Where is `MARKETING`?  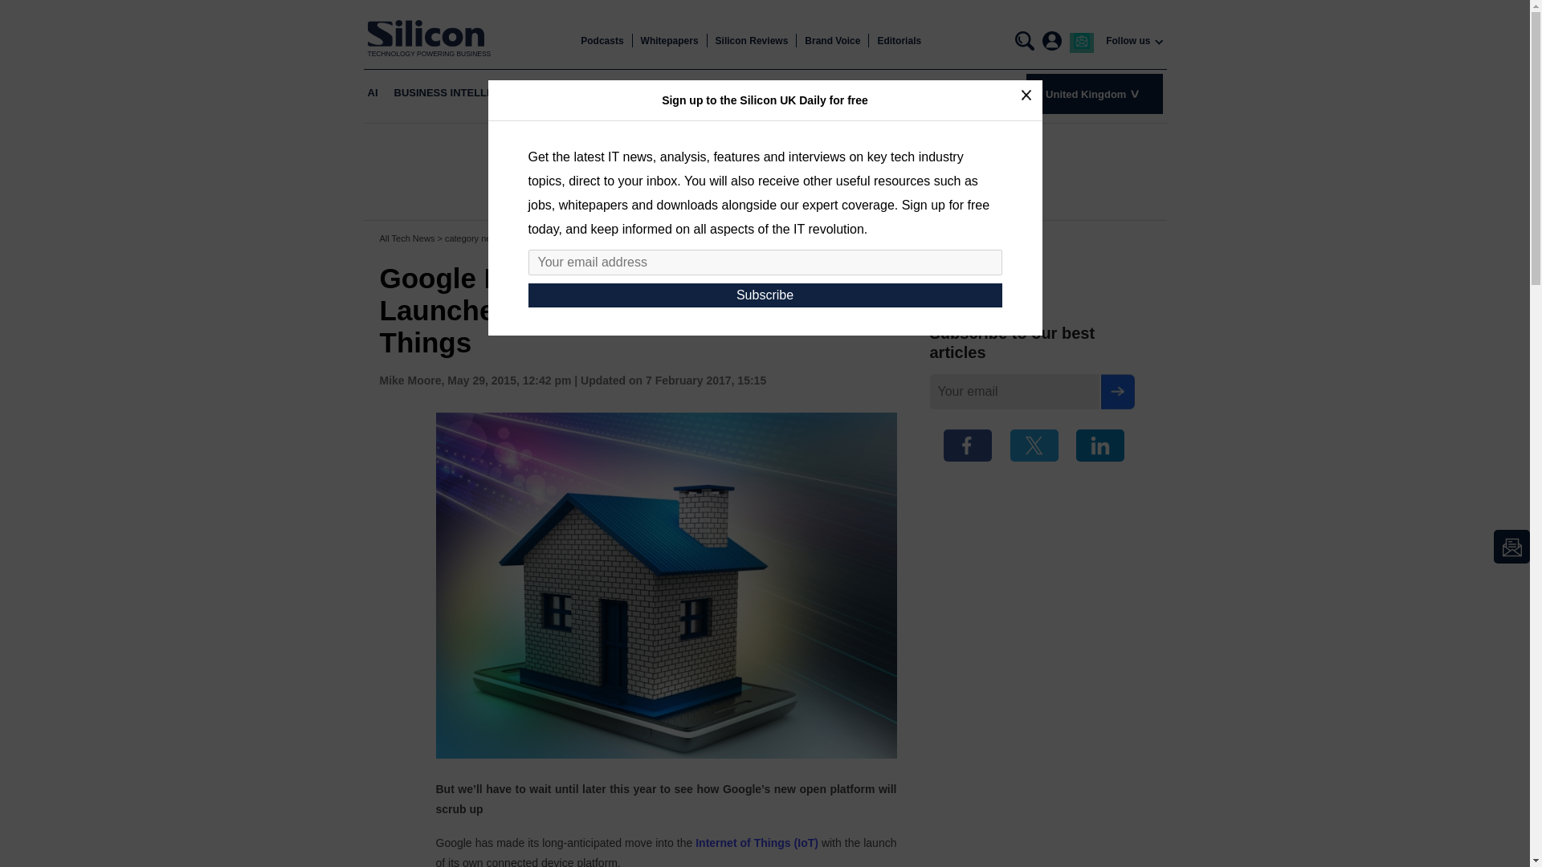
MARKETING is located at coordinates (829, 93).